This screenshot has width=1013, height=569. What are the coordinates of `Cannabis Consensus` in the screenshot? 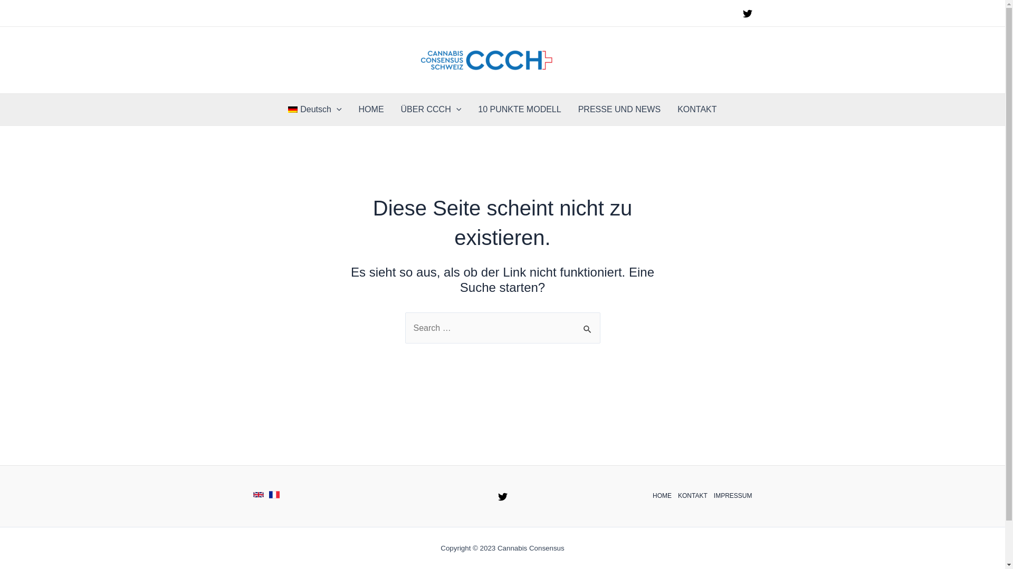 It's located at (581, 60).